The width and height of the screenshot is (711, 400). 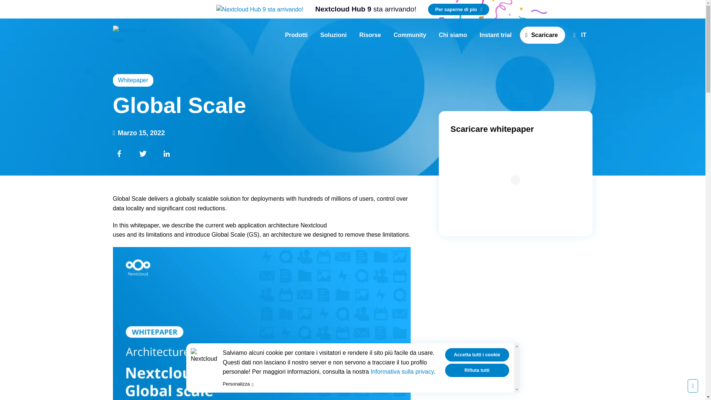 I want to click on Nextcloud Hub 9 sta arrivando!, so click(x=260, y=9).